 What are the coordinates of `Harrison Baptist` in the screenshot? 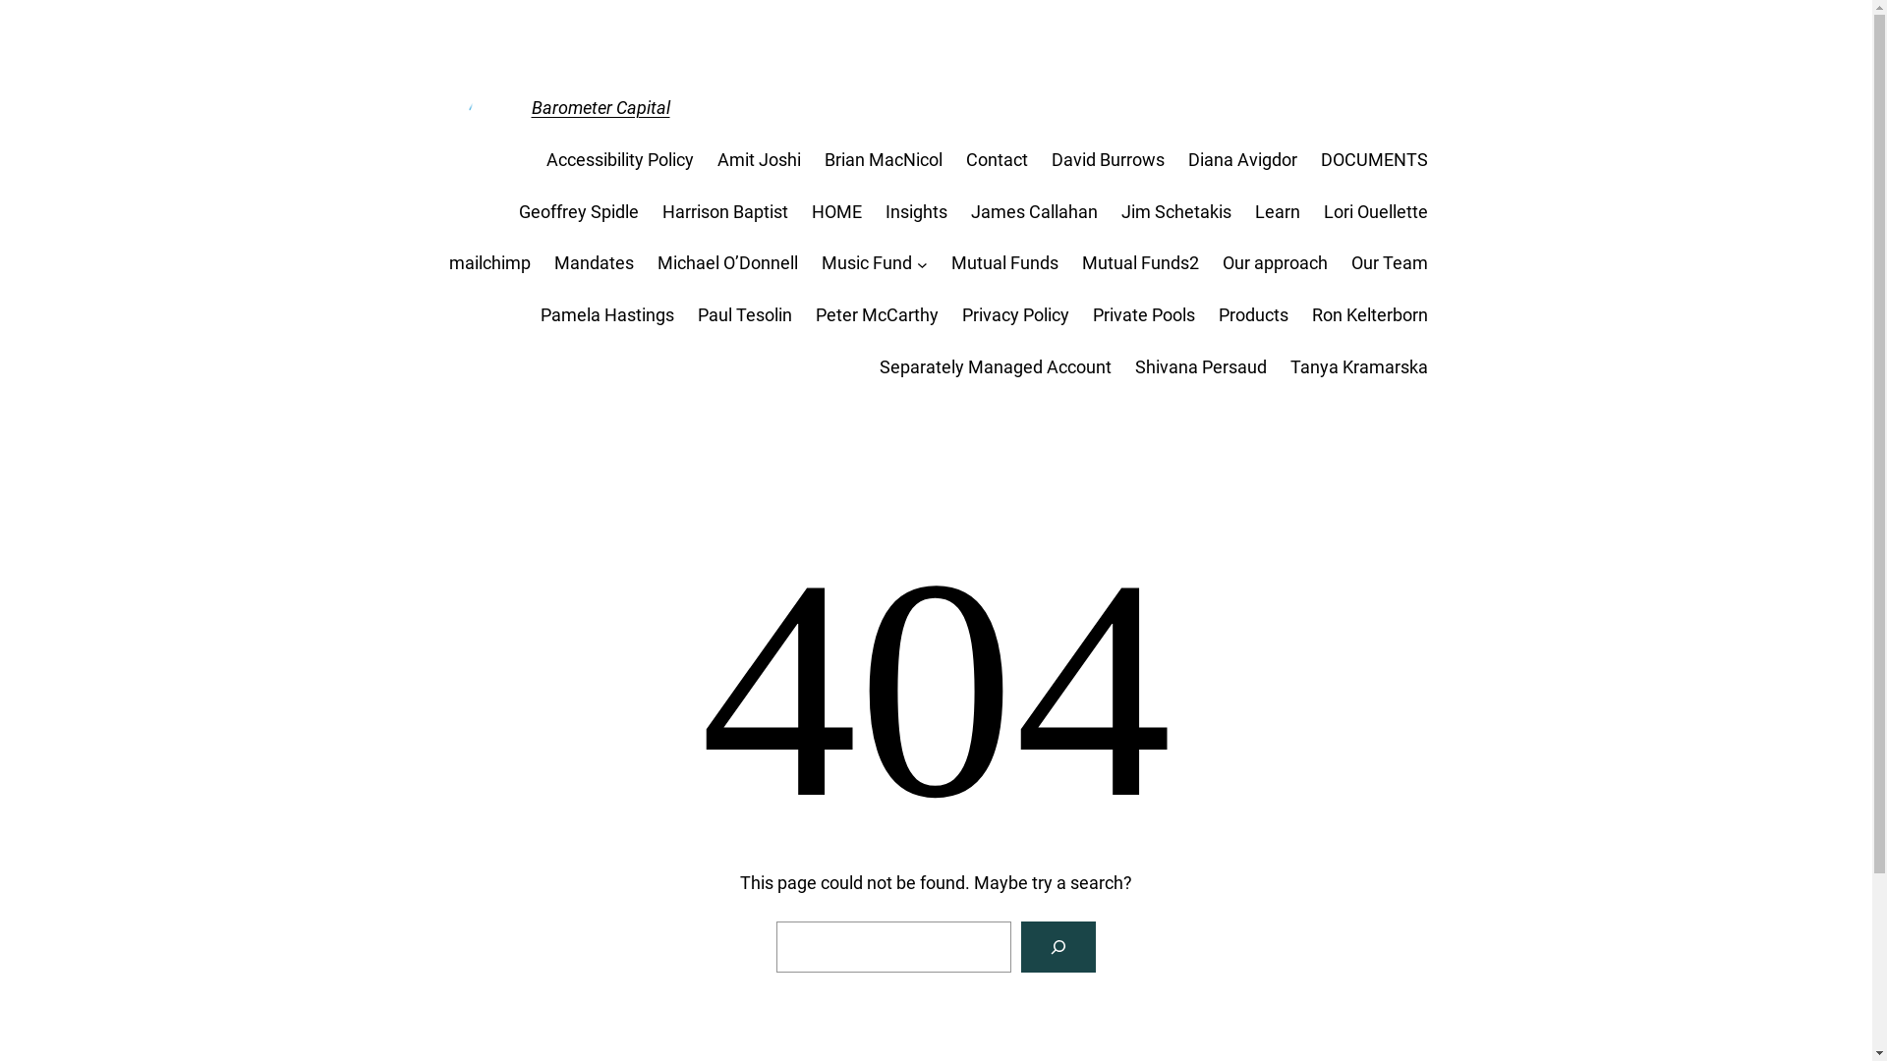 It's located at (725, 212).